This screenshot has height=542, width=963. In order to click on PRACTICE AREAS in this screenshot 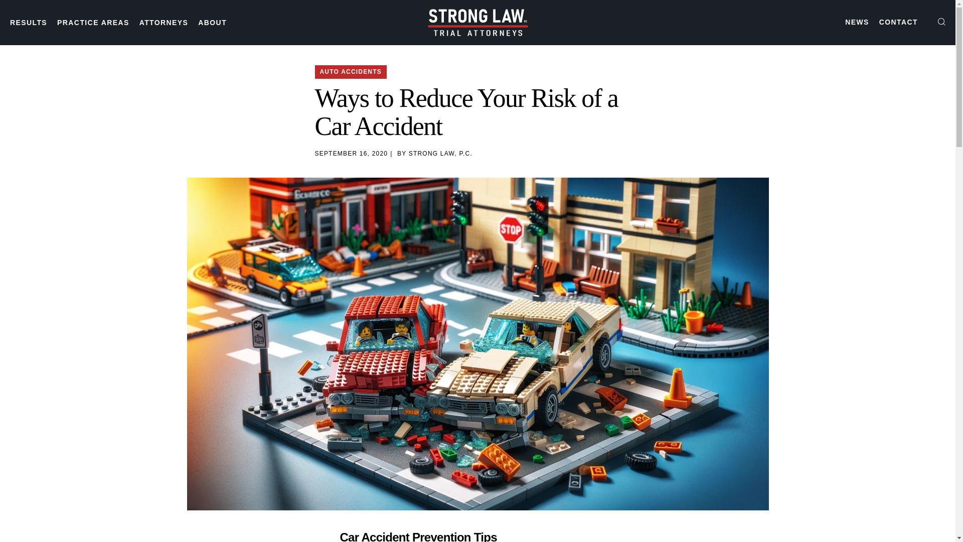, I will do `click(93, 22)`.